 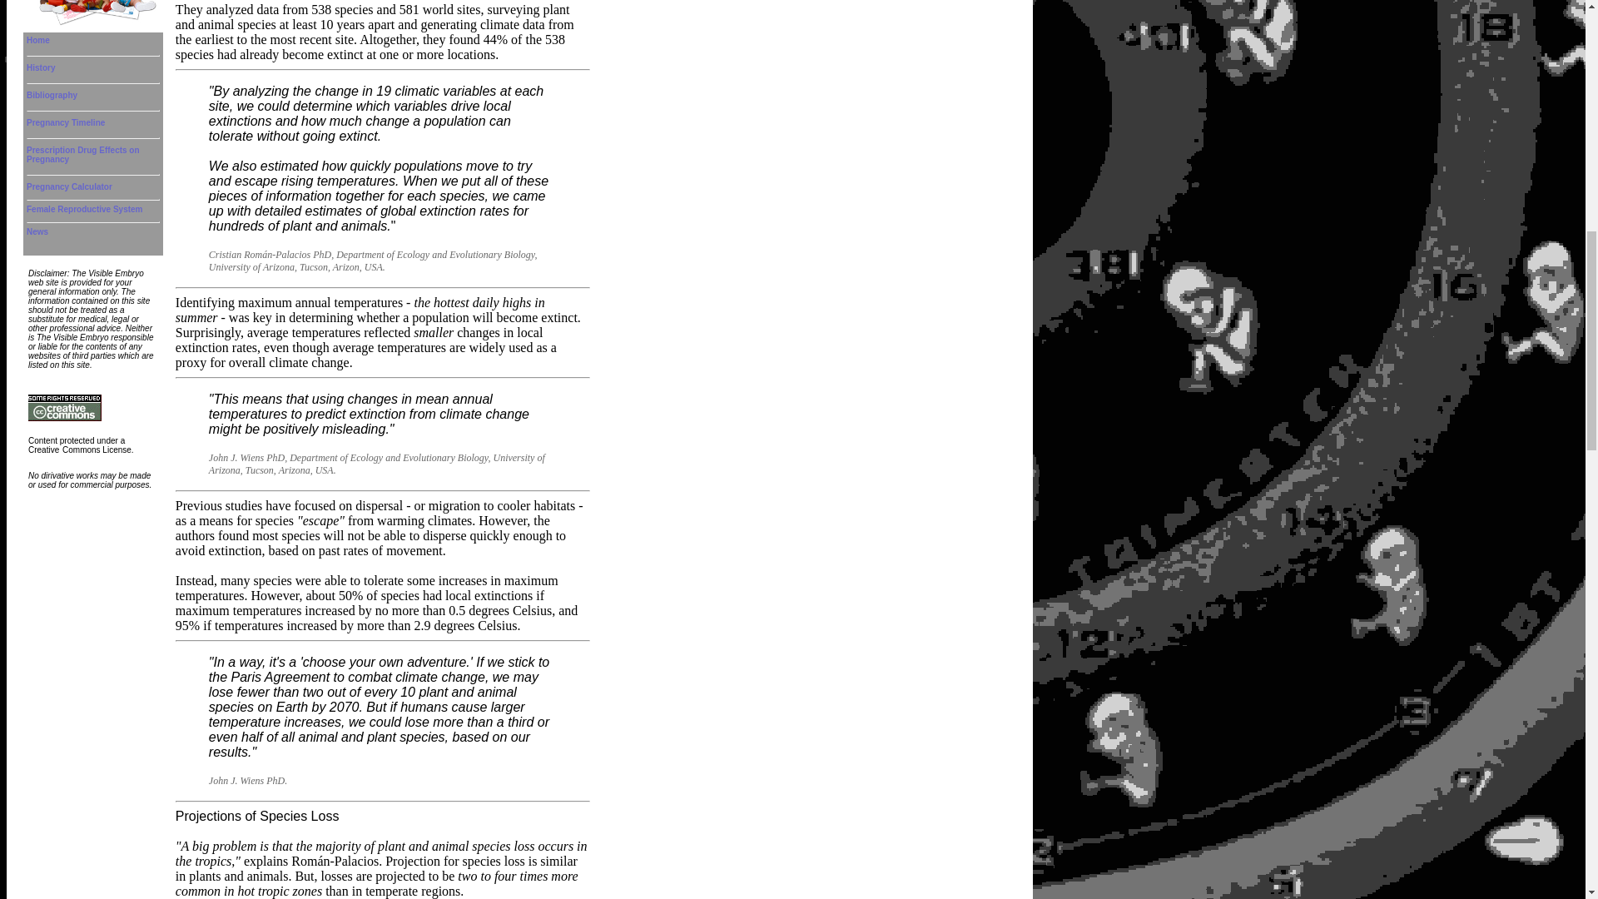 I want to click on History, so click(x=40, y=67).